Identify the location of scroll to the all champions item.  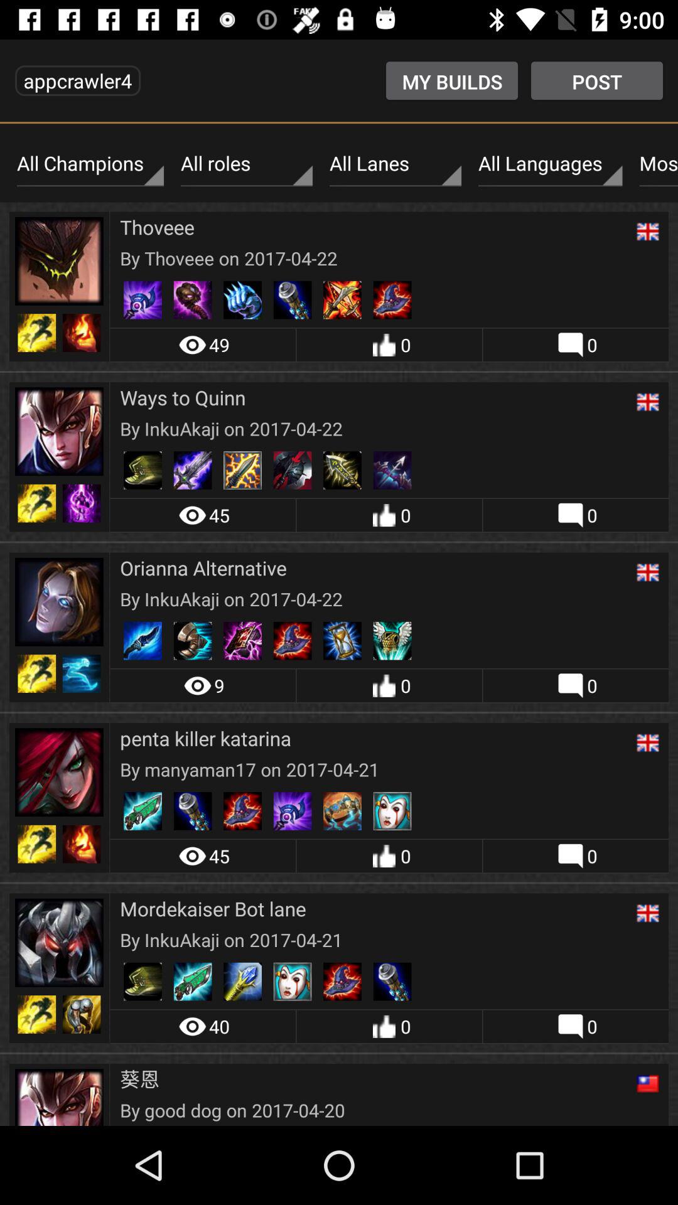
(90, 164).